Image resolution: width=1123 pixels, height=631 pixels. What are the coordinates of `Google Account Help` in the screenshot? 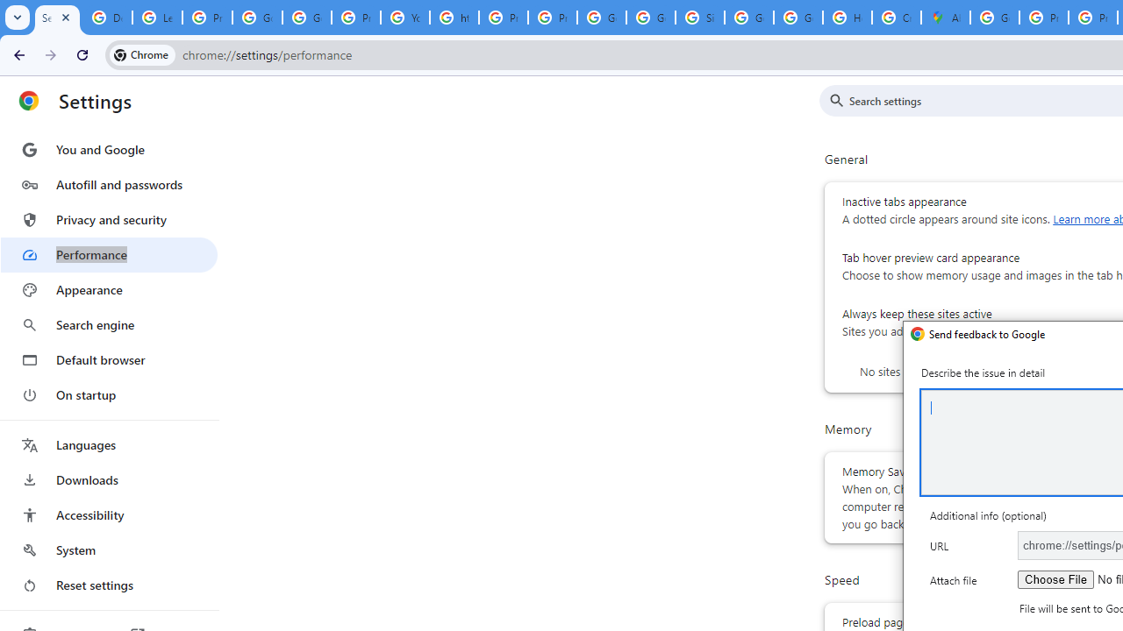 It's located at (258, 18).